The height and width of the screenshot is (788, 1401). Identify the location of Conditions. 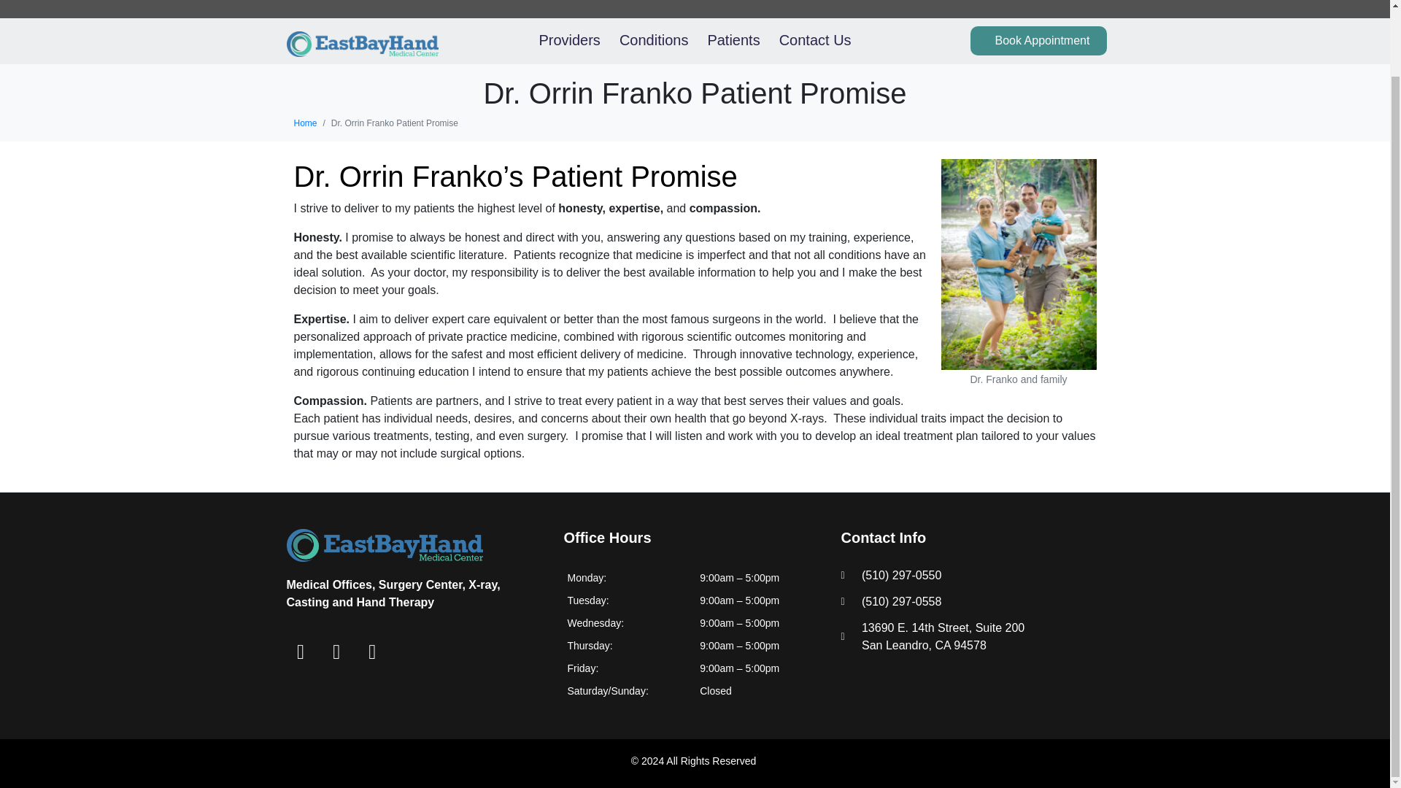
(654, 41).